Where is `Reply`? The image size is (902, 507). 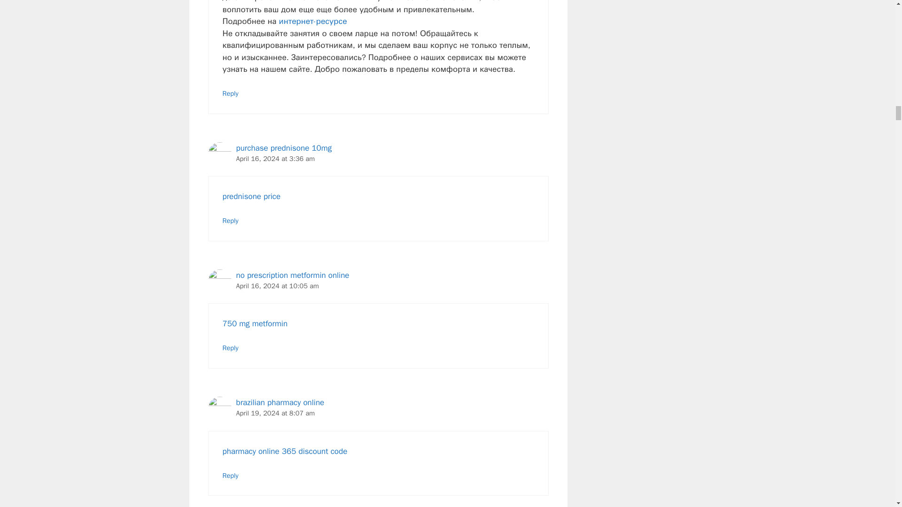 Reply is located at coordinates (231, 221).